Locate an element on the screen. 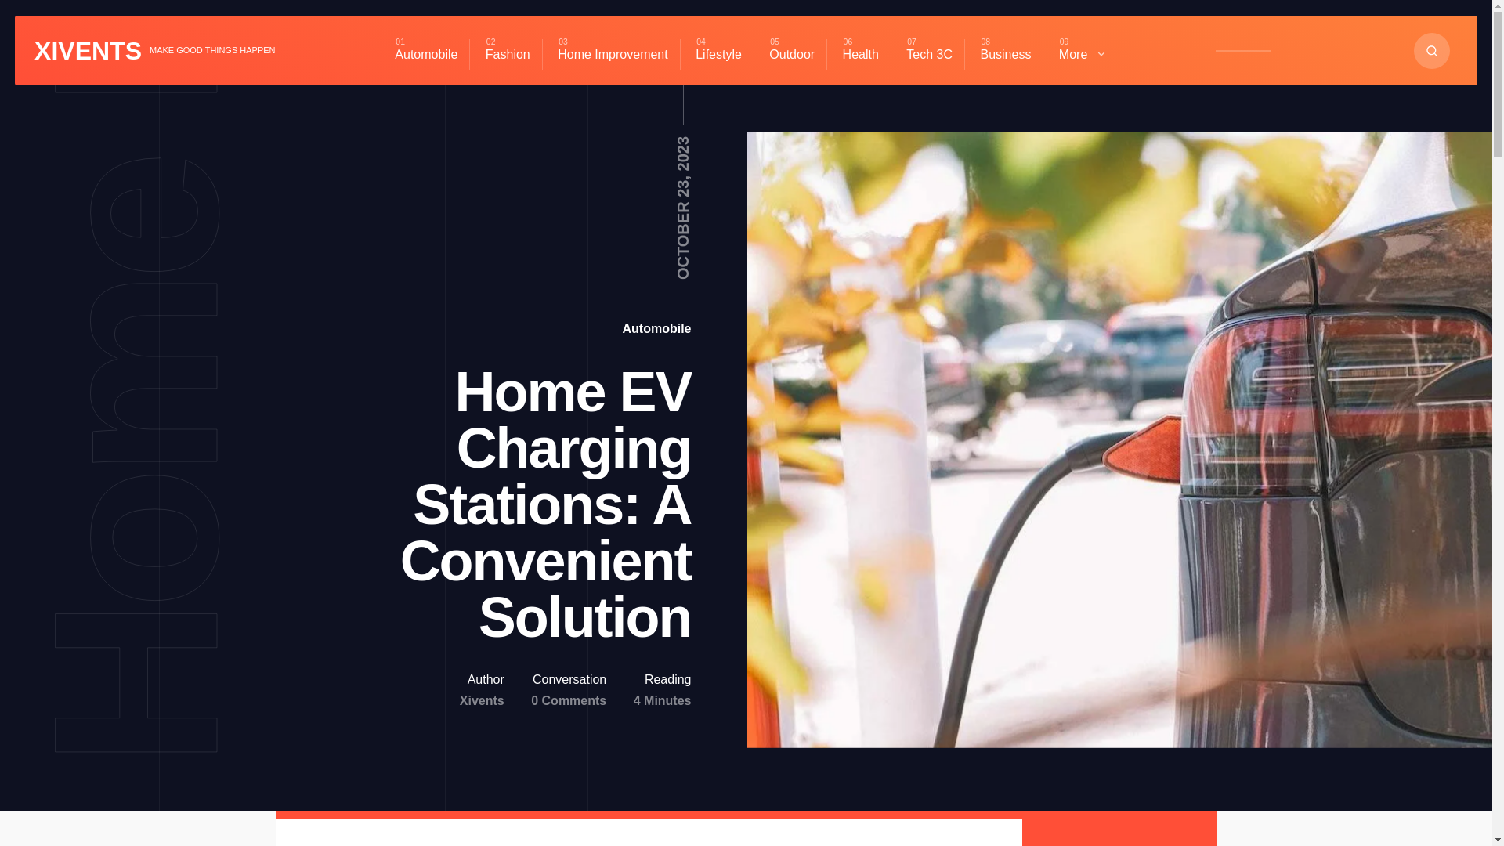 The image size is (1504, 846). Business is located at coordinates (1005, 53).